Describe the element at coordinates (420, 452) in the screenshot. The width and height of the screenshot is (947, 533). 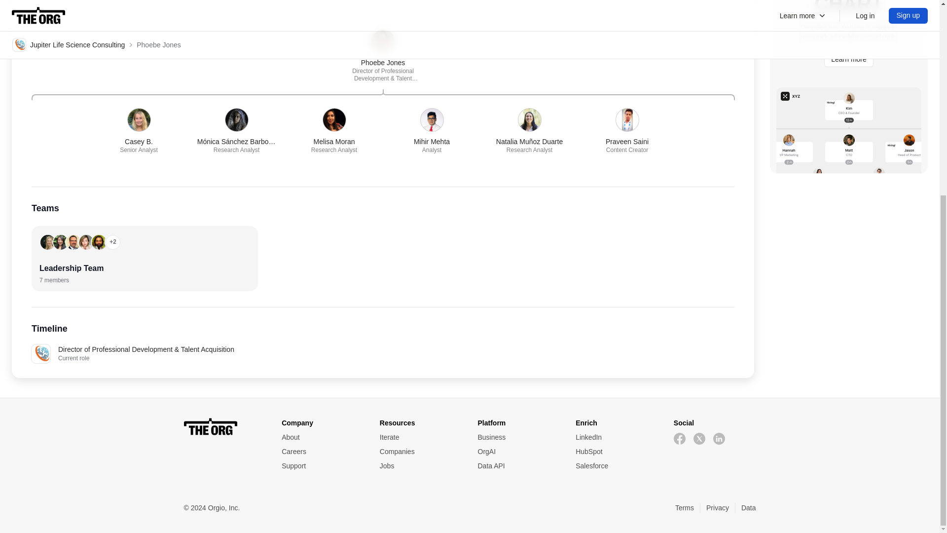
I see `Companies` at that location.